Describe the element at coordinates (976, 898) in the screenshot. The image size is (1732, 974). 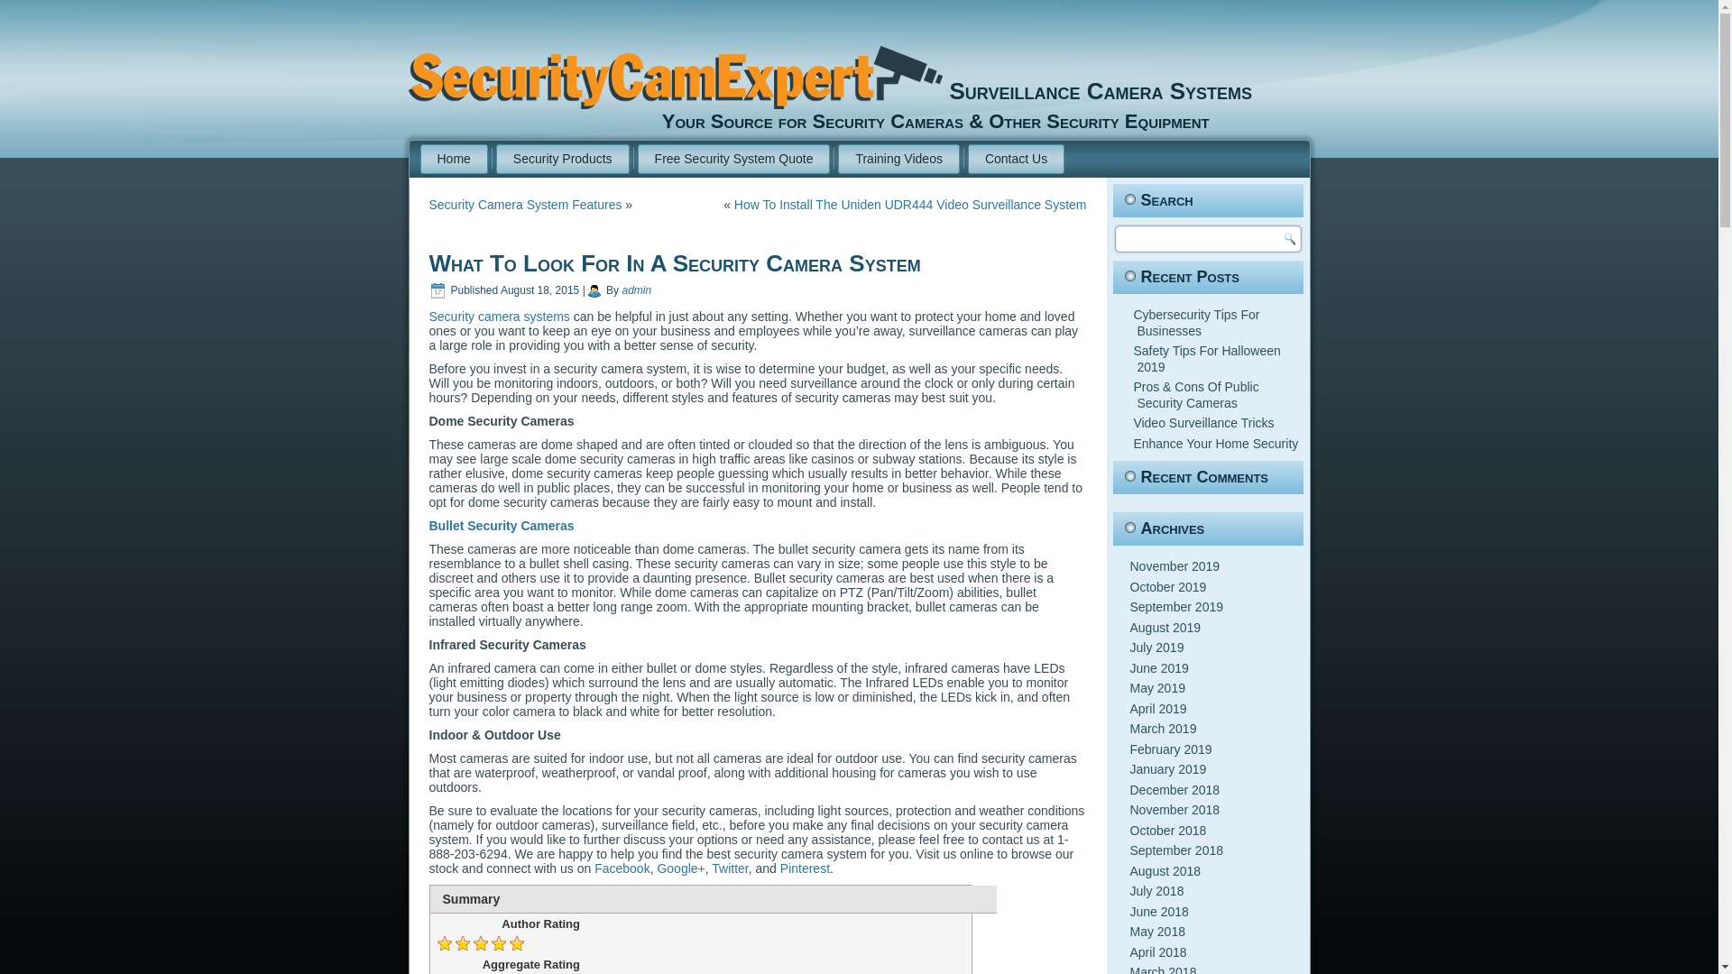
I see `5` at that location.